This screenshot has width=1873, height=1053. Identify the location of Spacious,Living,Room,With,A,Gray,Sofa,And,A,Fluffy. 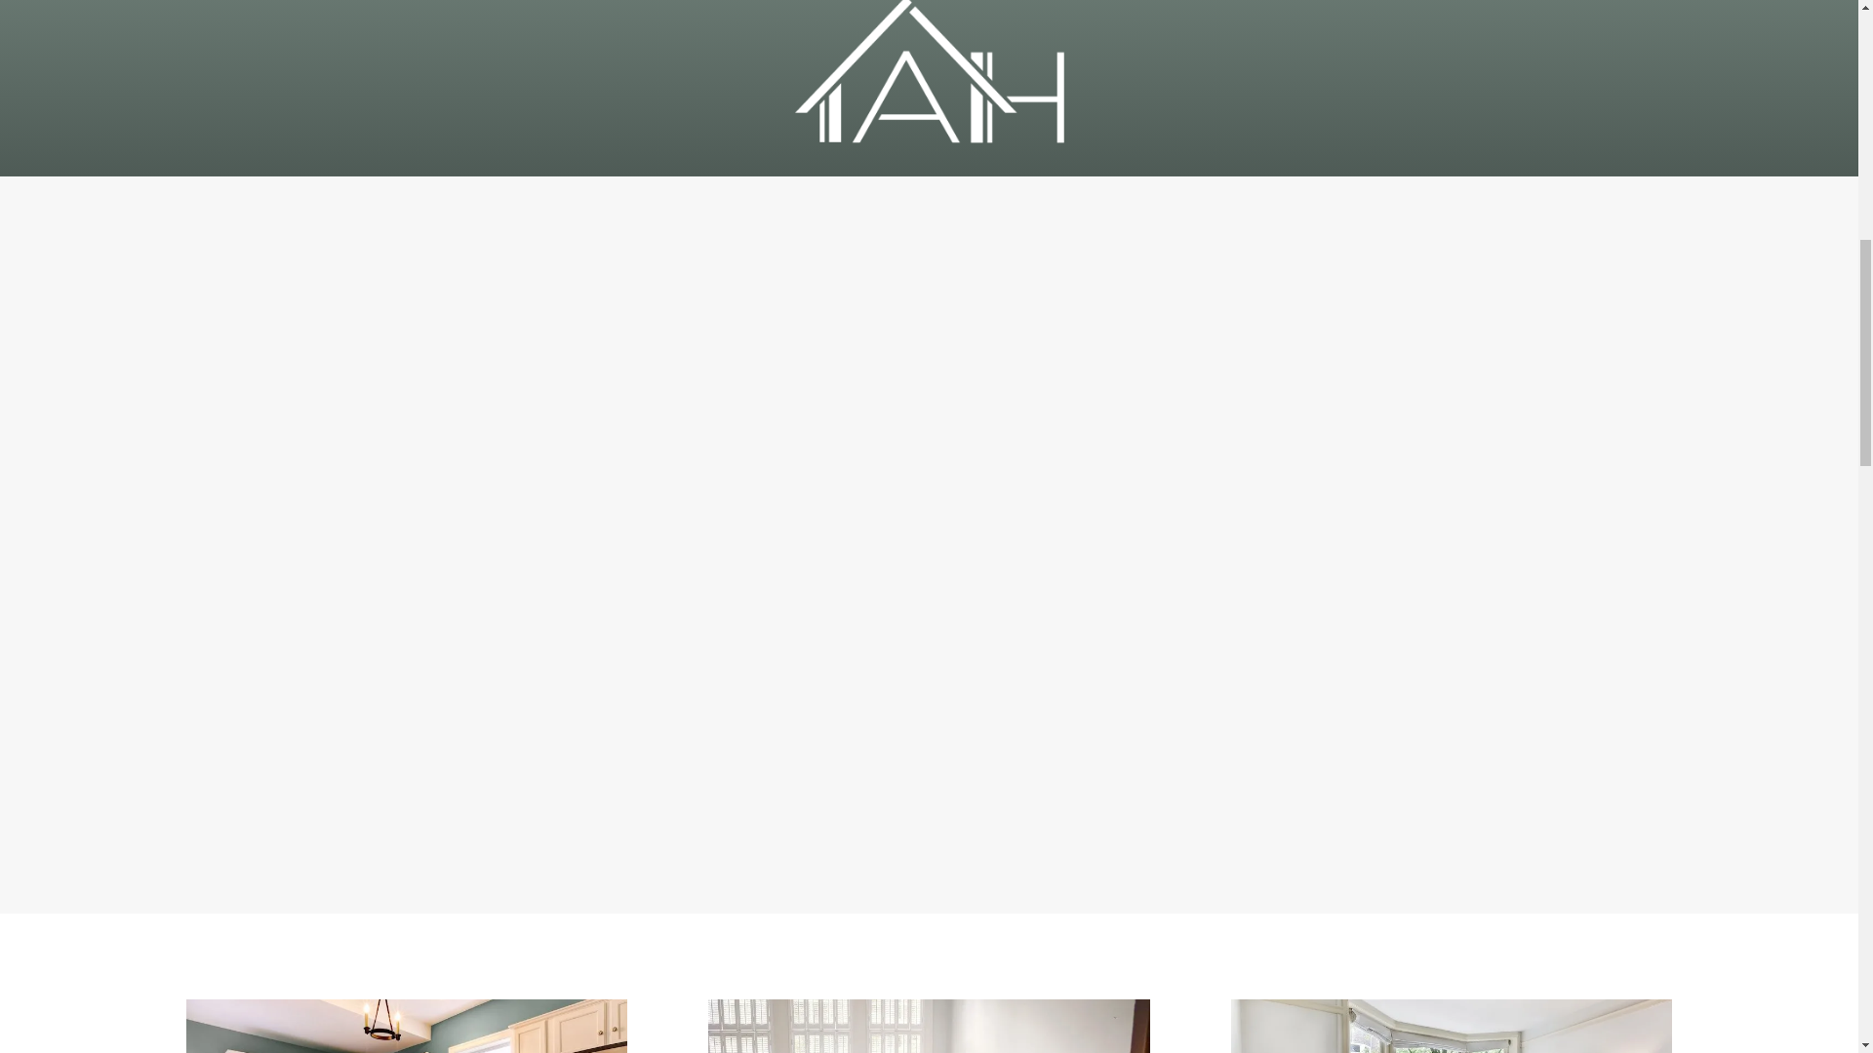
(1452, 1026).